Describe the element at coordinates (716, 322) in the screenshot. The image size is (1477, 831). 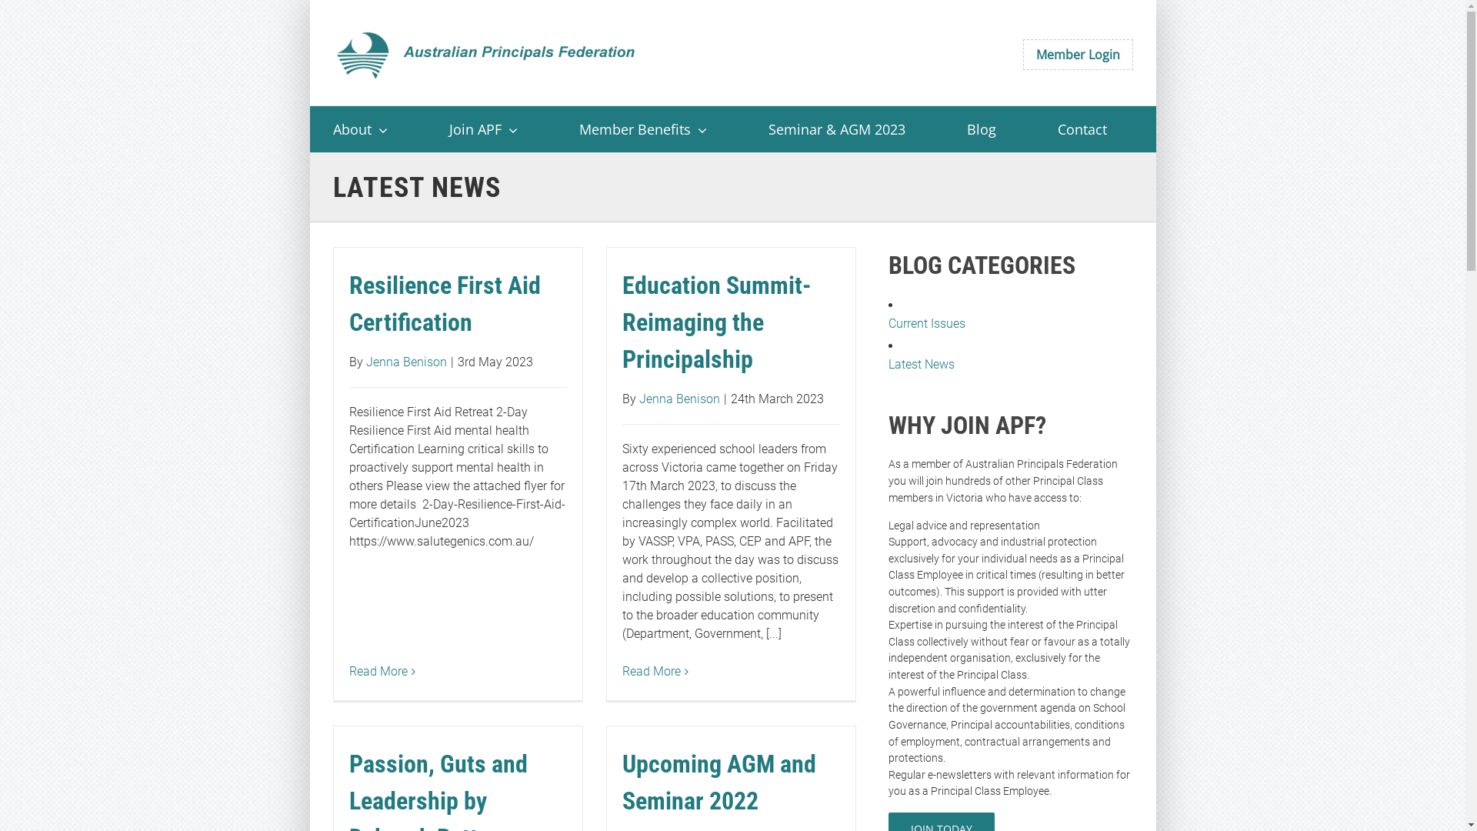
I see `Education Summit- Reimaging the Principalship` at that location.